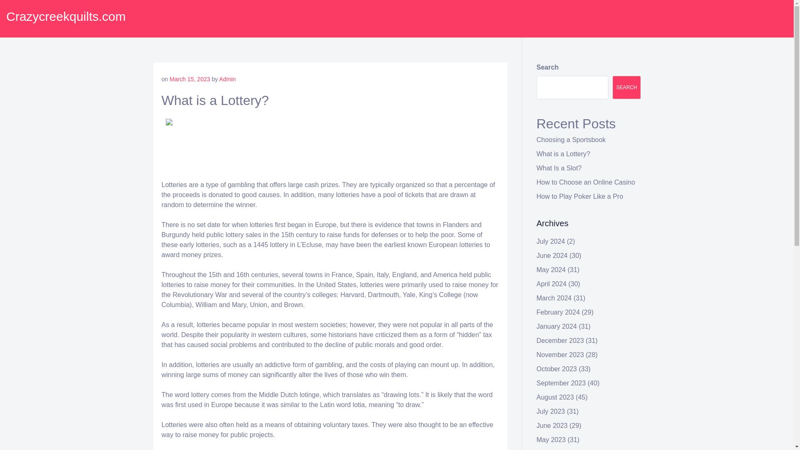 Image resolution: width=800 pixels, height=450 pixels. Describe the element at coordinates (560, 355) in the screenshot. I see `November 2023` at that location.